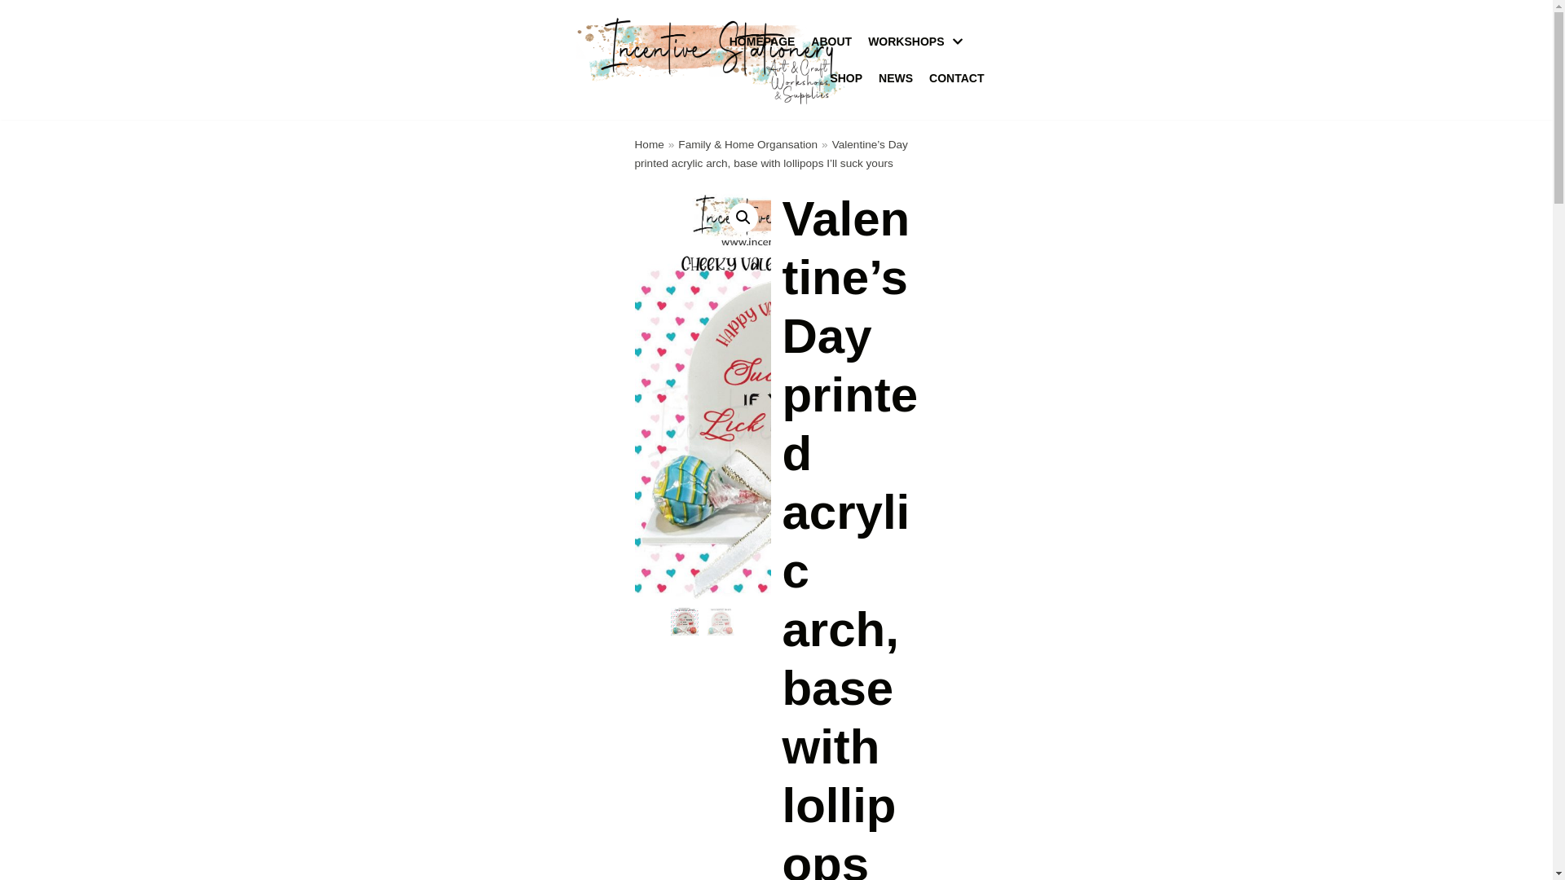 This screenshot has width=1565, height=880. What do you see at coordinates (649, 143) in the screenshot?
I see `Home` at bounding box center [649, 143].